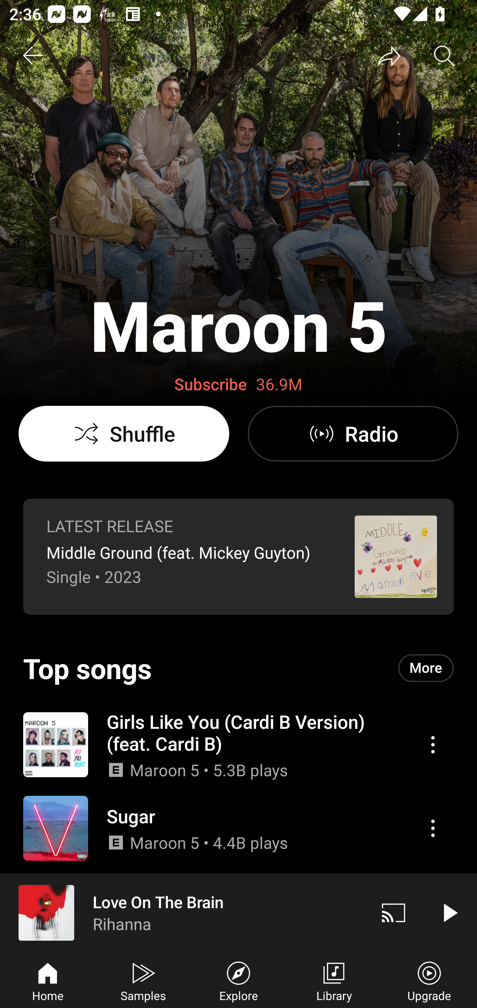 The image size is (477, 1008). I want to click on Share, so click(389, 56).